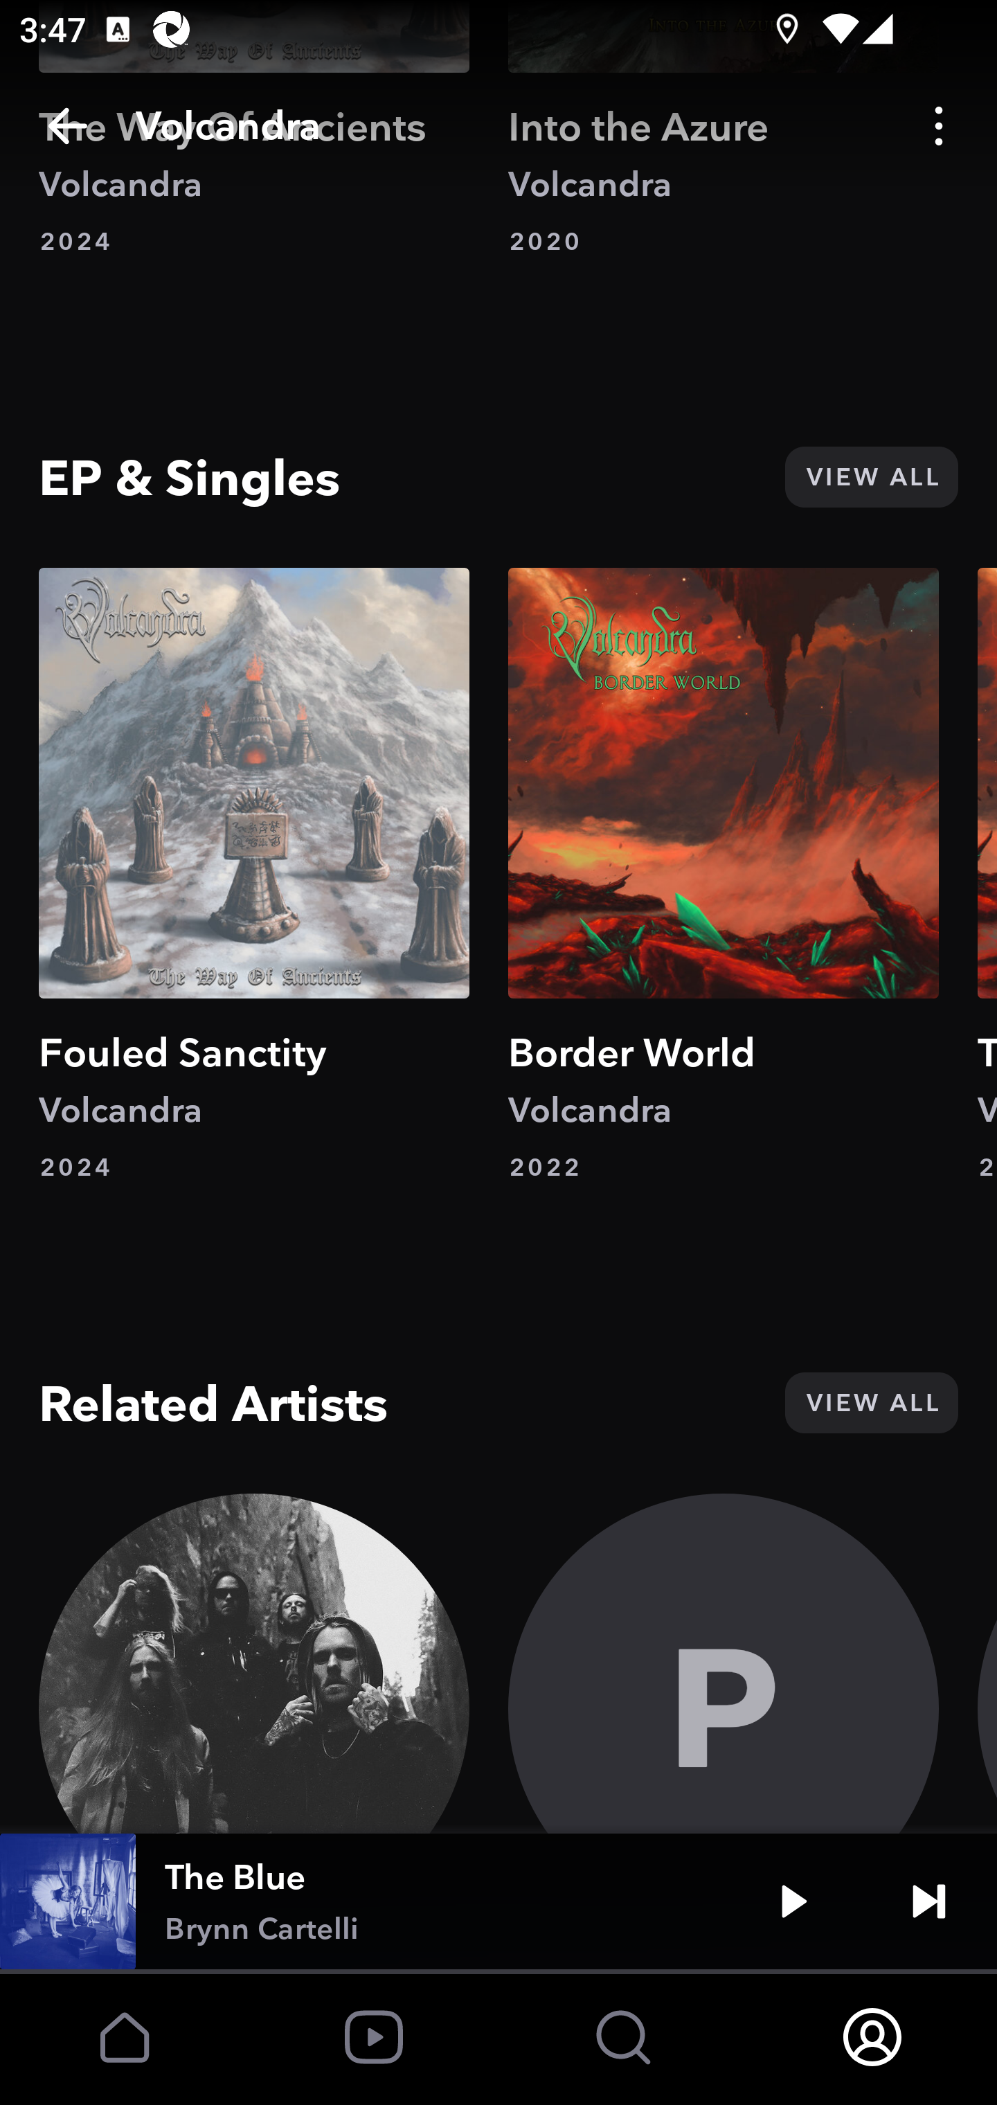 The width and height of the screenshot is (997, 2105). What do you see at coordinates (871, 1403) in the screenshot?
I see `VIEW ALL` at bounding box center [871, 1403].